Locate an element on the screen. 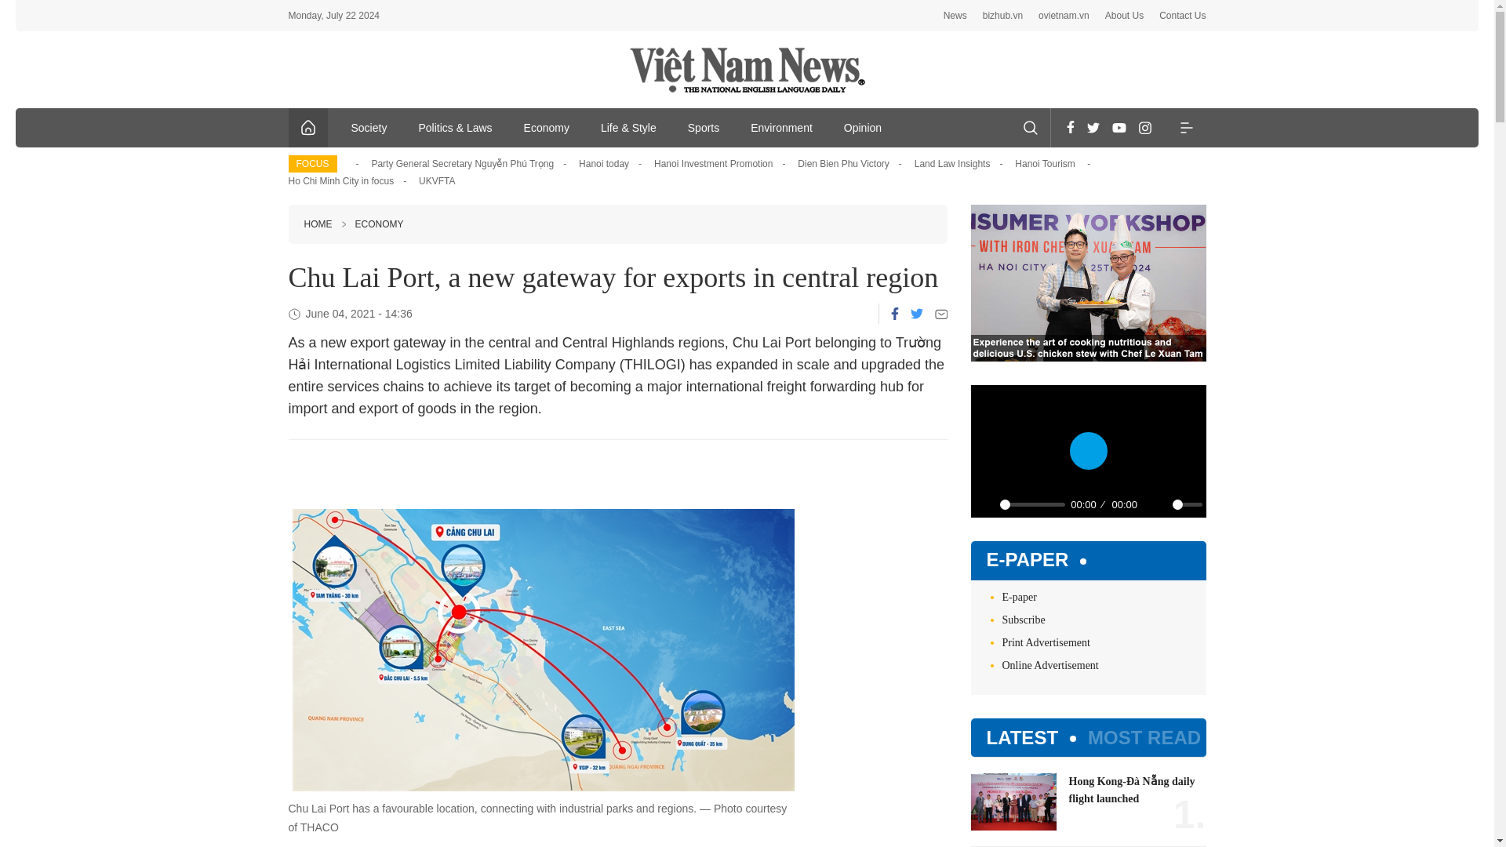 This screenshot has height=847, width=1506. bizhub.vn is located at coordinates (1002, 16).